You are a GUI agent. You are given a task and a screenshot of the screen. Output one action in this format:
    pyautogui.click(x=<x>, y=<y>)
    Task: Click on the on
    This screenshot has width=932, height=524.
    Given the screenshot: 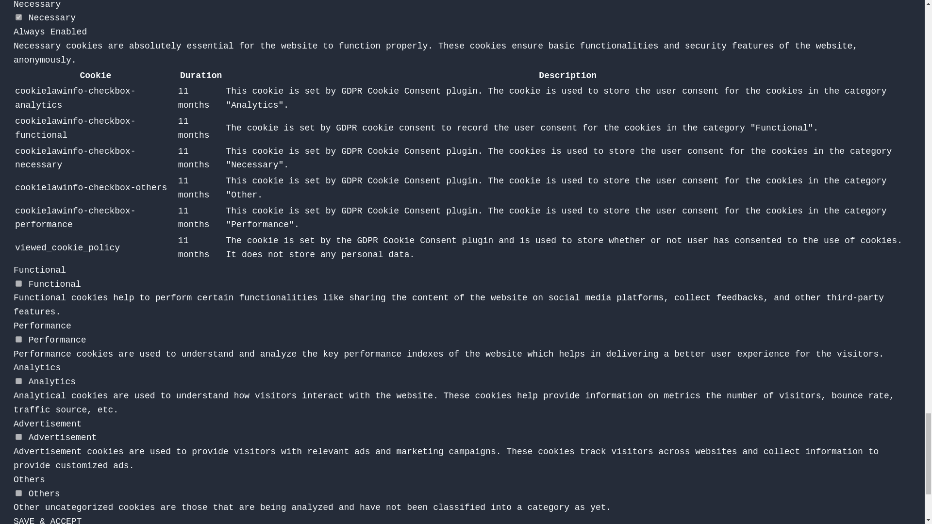 What is the action you would take?
    pyautogui.click(x=18, y=437)
    